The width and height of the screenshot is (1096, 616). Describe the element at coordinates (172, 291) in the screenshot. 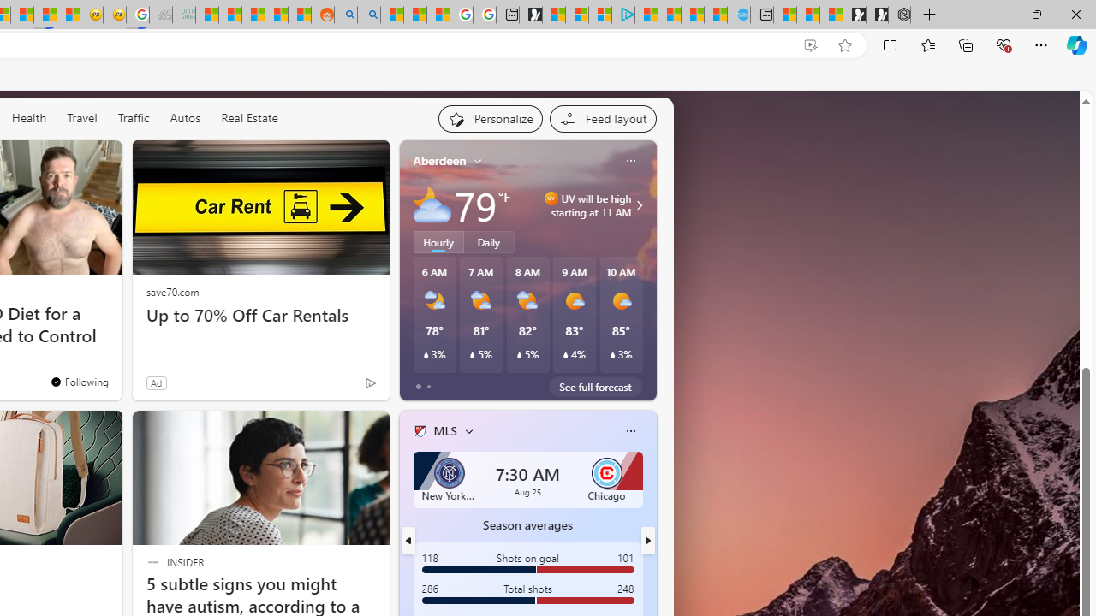

I see `save70.com` at that location.